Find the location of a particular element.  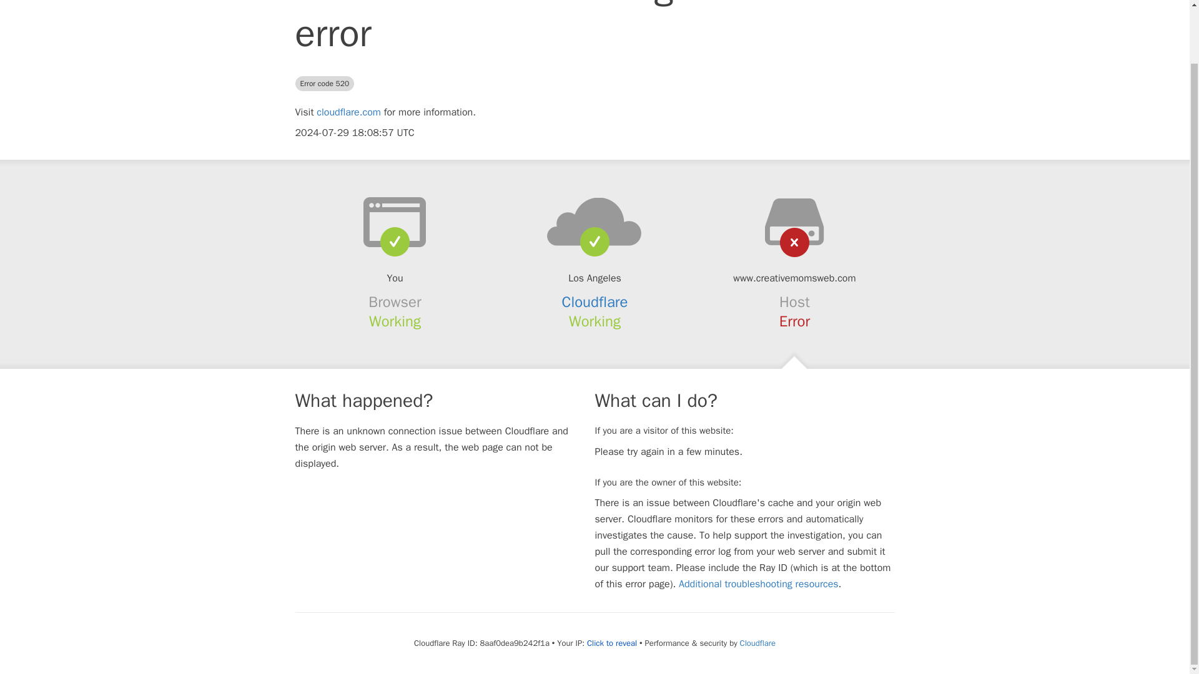

Click to reveal is located at coordinates (612, 643).